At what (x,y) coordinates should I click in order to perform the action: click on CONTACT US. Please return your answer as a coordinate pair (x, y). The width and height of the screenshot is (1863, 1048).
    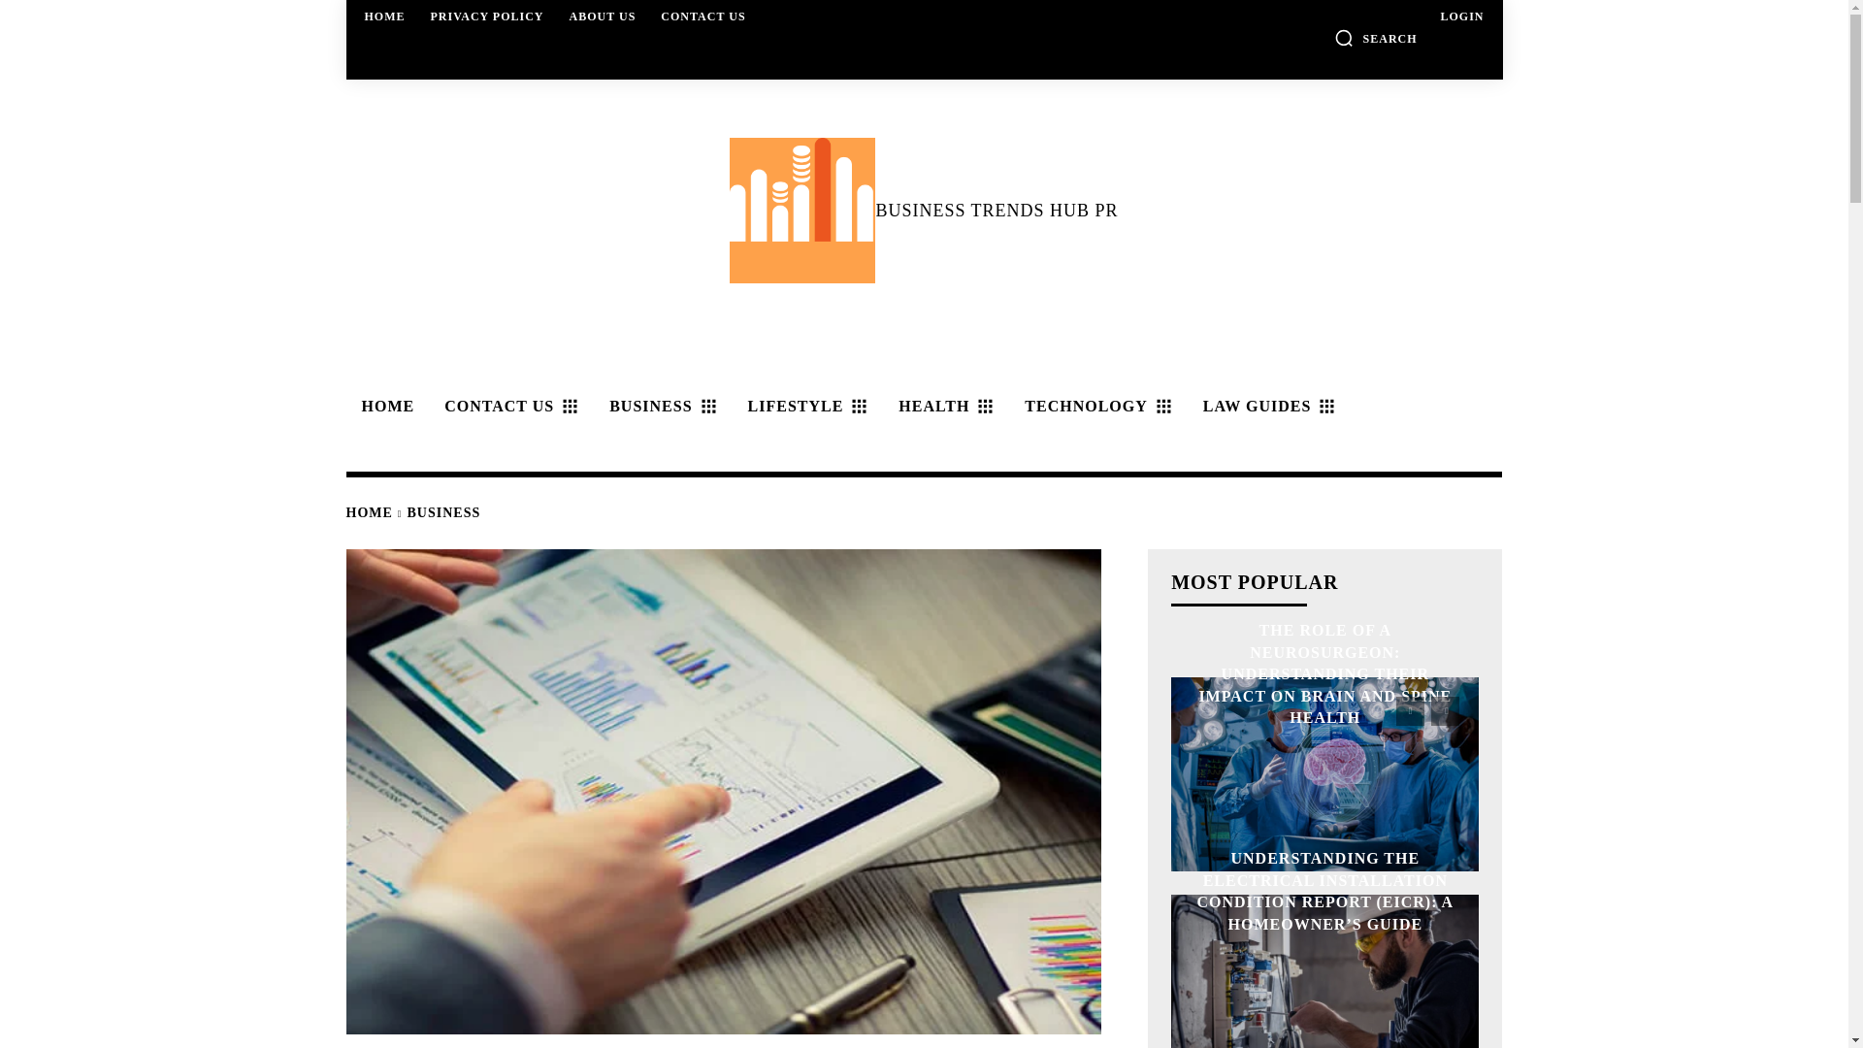
    Looking at the image, I should click on (703, 16).